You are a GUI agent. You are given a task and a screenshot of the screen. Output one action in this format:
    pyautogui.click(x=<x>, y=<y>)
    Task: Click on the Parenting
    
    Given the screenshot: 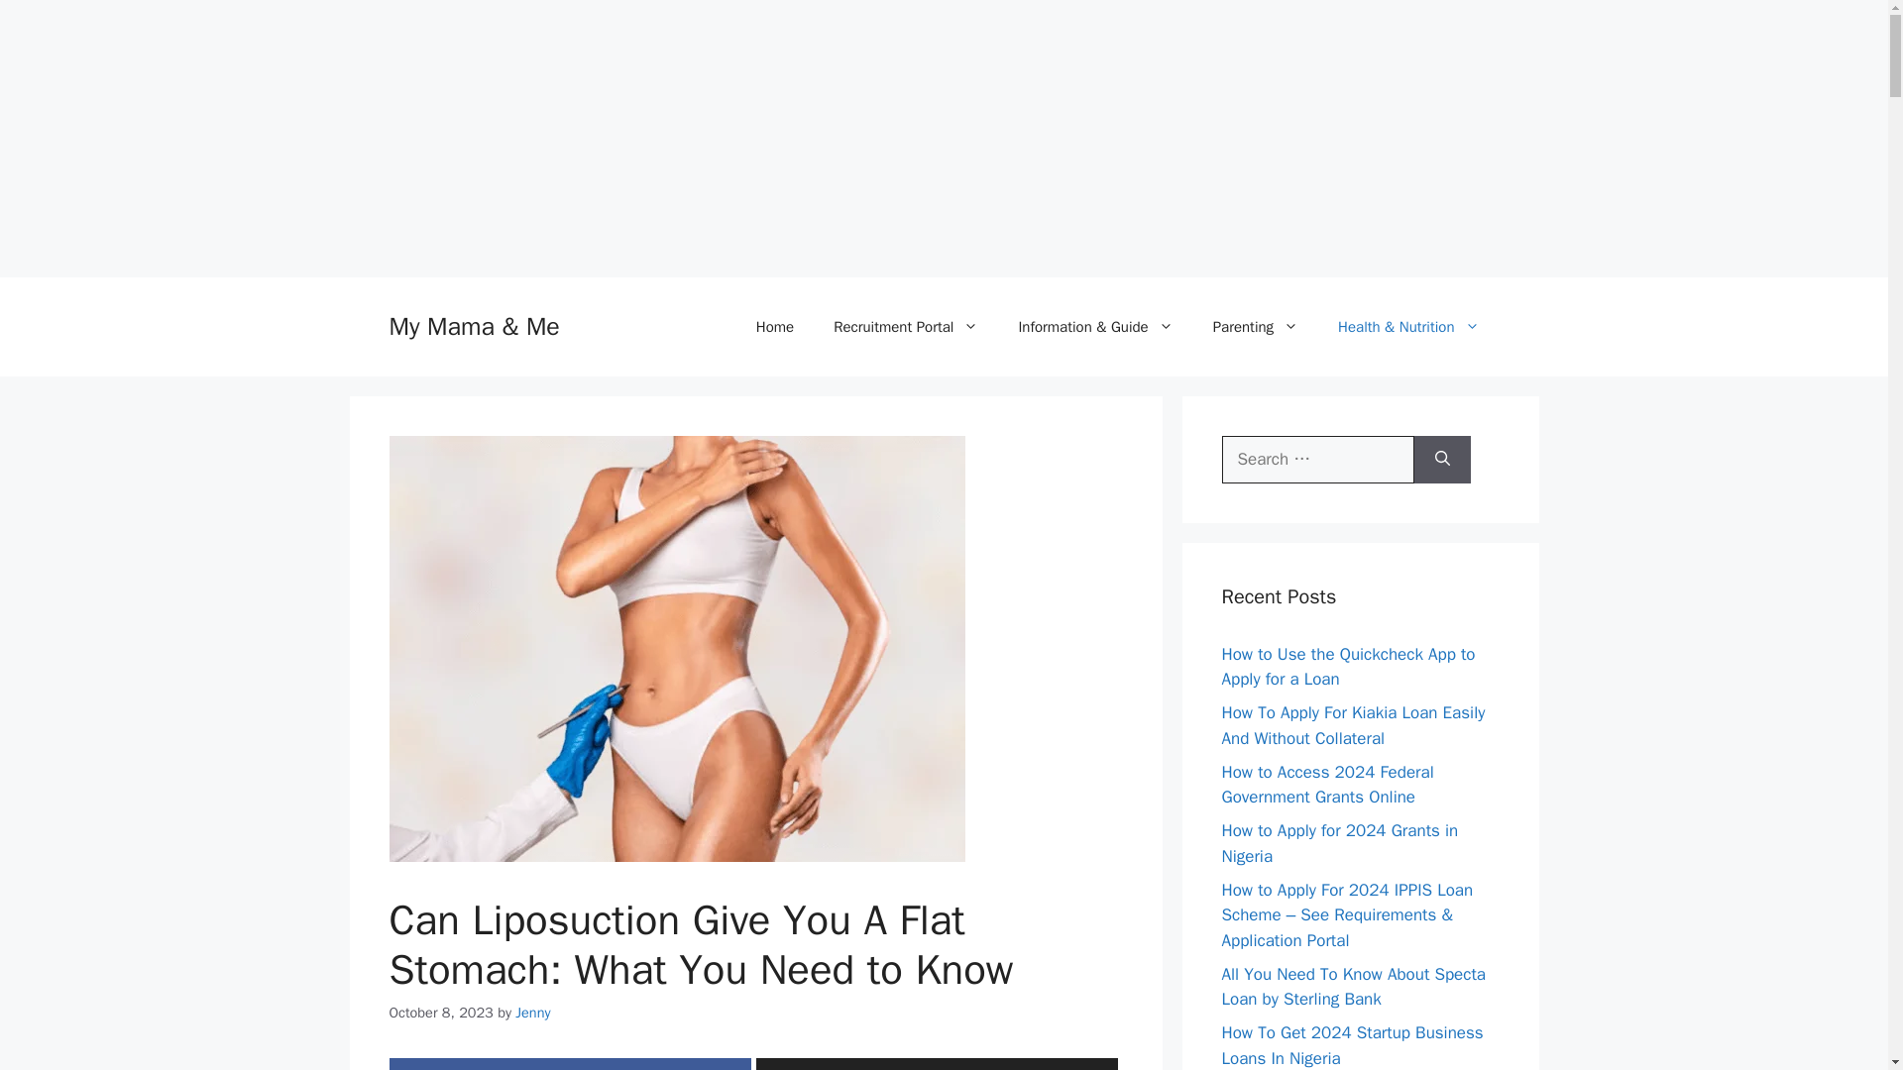 What is the action you would take?
    pyautogui.click(x=1255, y=327)
    